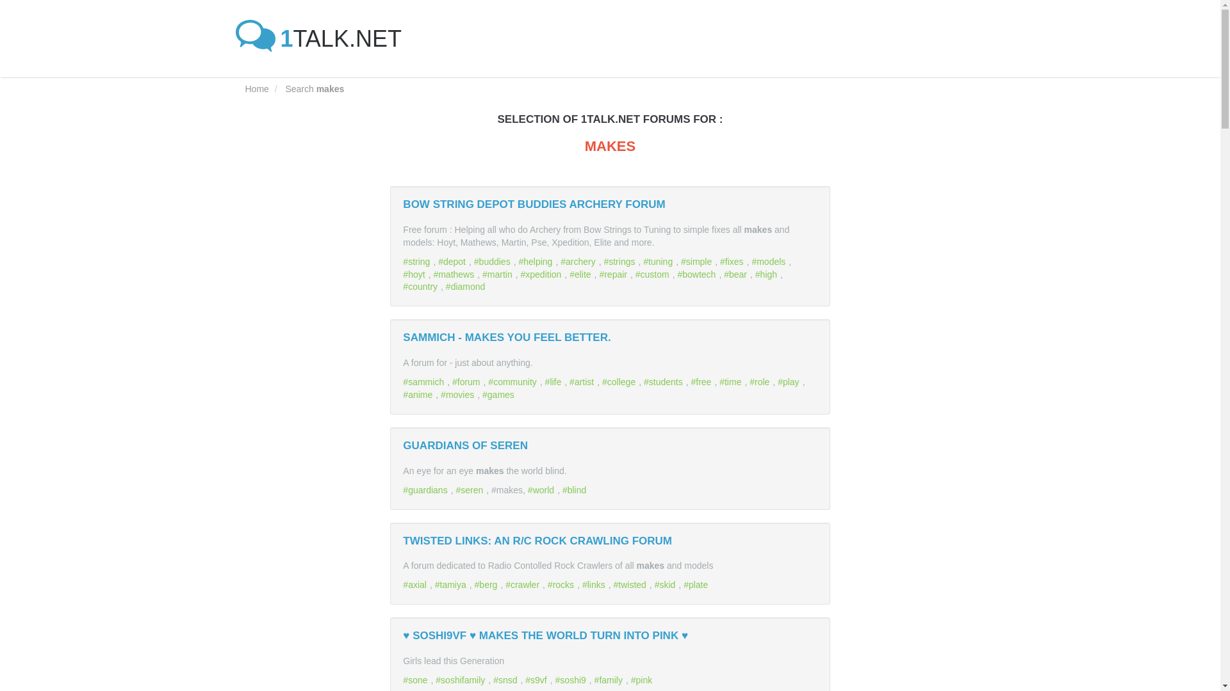 Image resolution: width=1230 pixels, height=691 pixels. What do you see at coordinates (614, 274) in the screenshot?
I see `repair` at bounding box center [614, 274].